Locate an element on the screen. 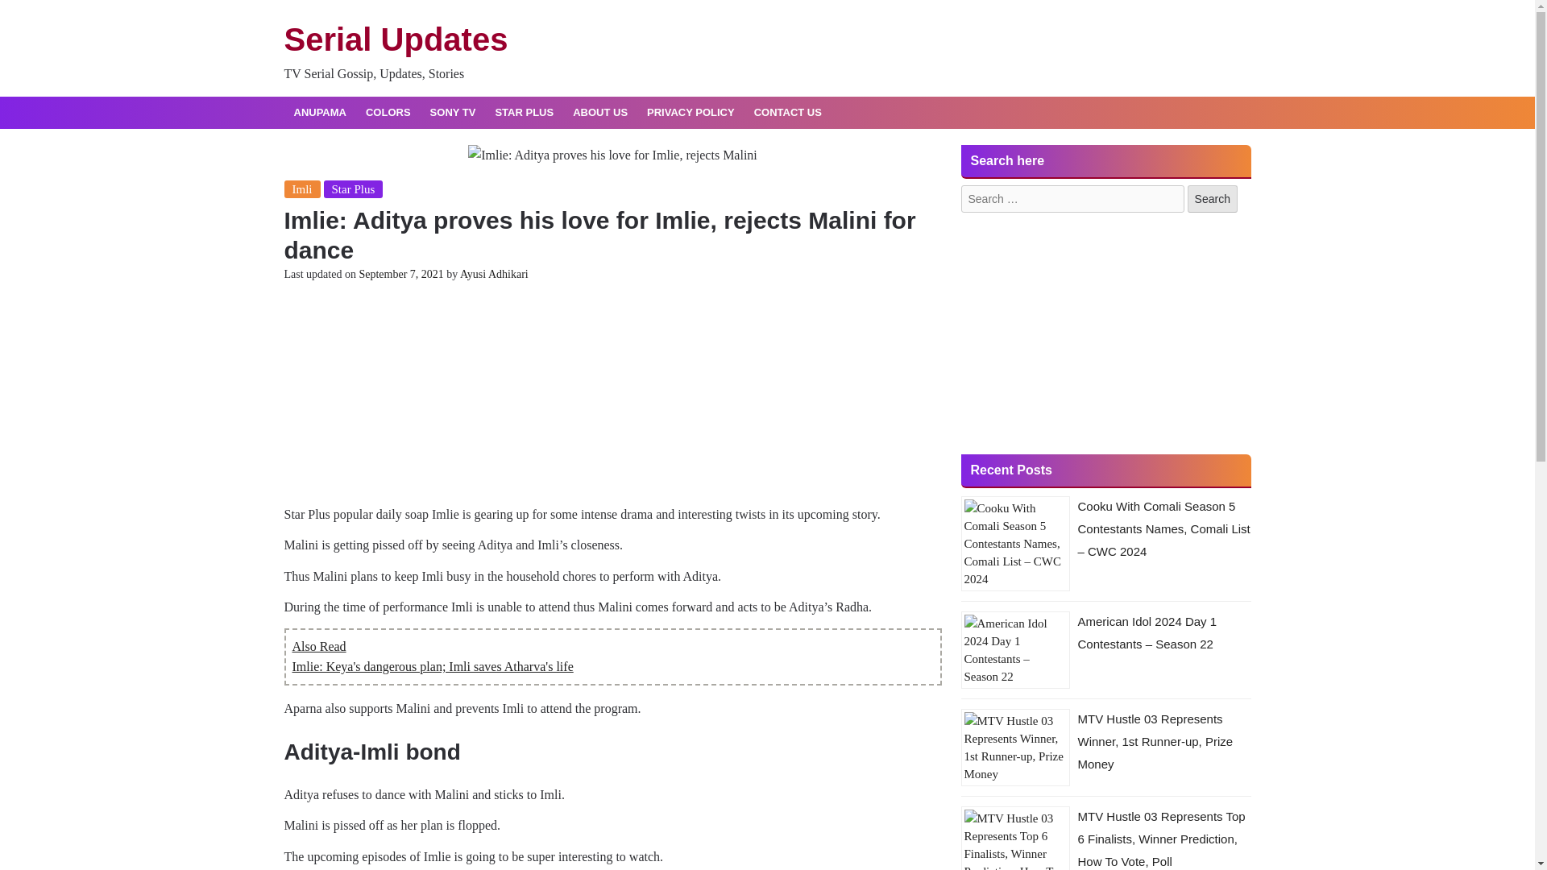  MTV Hustle 03 Represents Winner, 1st Runner-up, Prize Money is located at coordinates (1155, 741).